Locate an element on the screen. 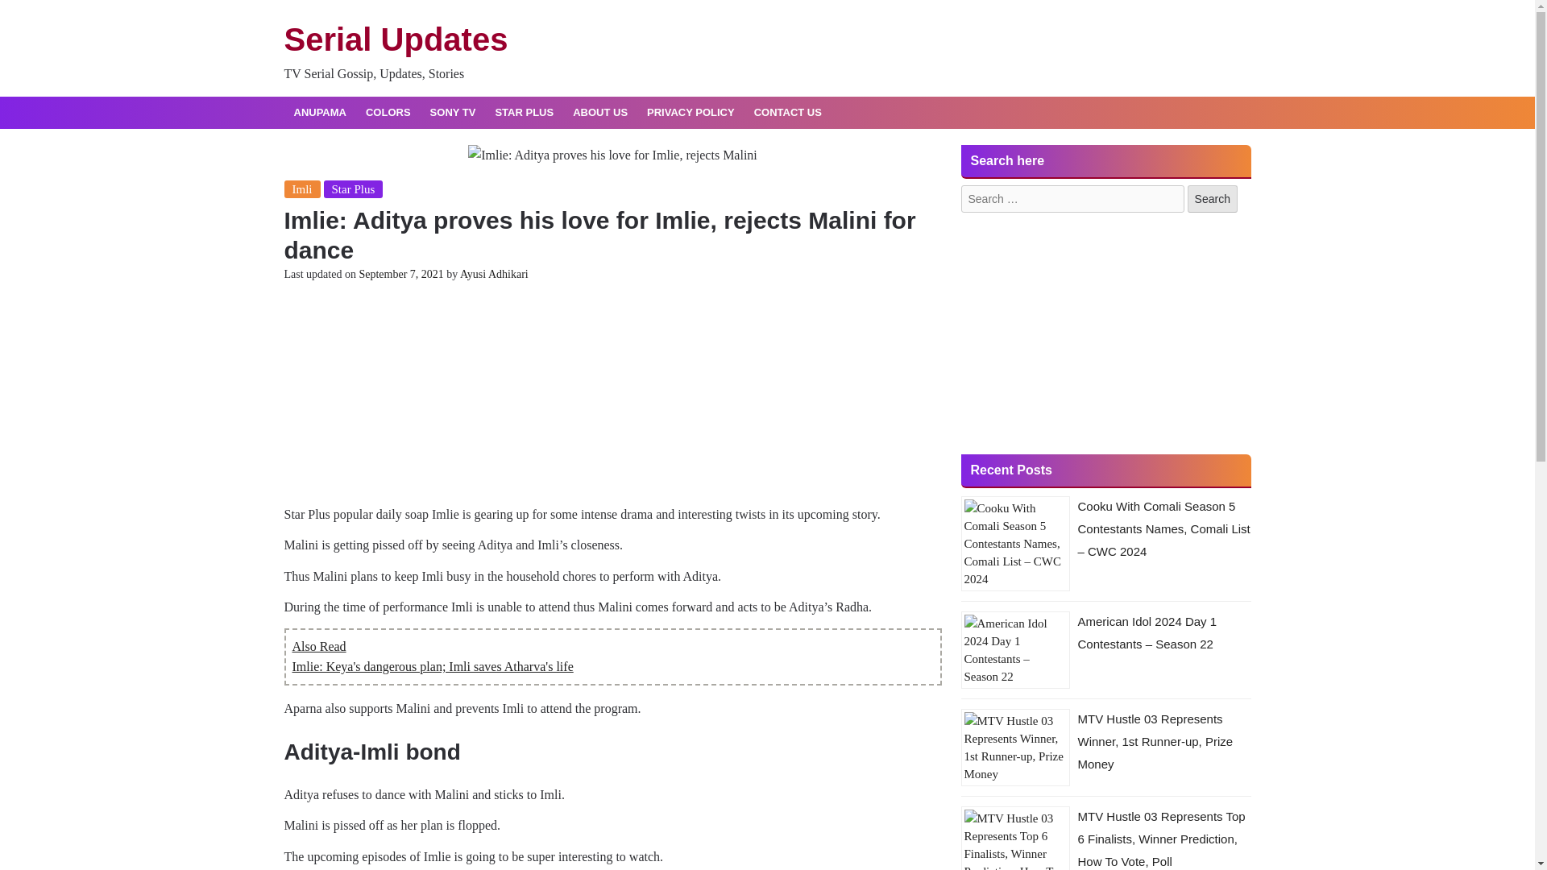  MTV Hustle 03 Represents Winner, 1st Runner-up, Prize Money is located at coordinates (1155, 741).